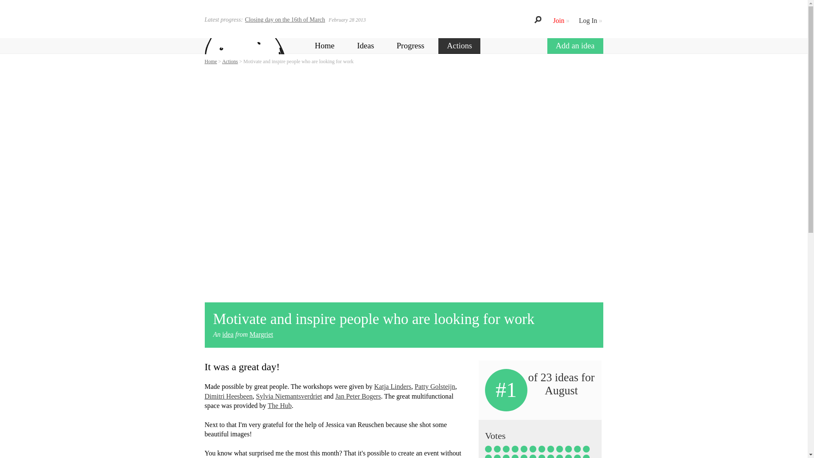  I want to click on Add an idea, so click(575, 46).